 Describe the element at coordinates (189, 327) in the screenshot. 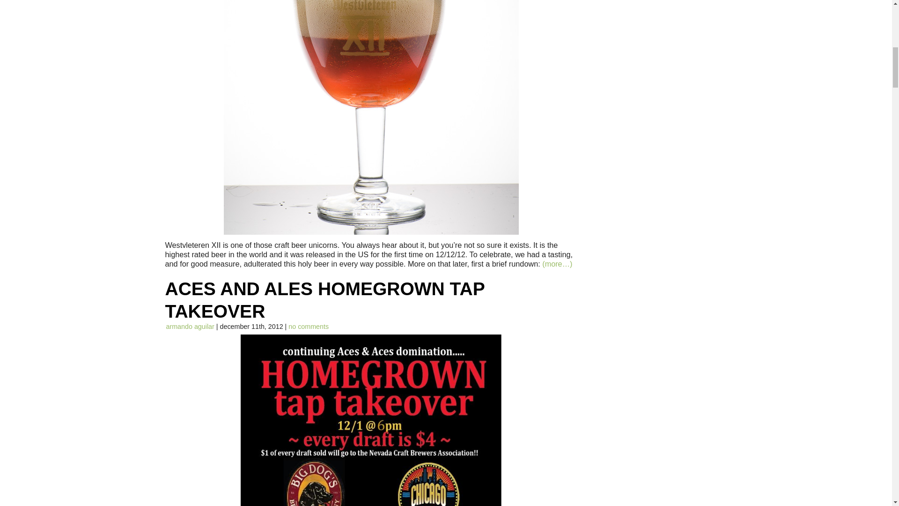

I see `armando aguilar` at that location.